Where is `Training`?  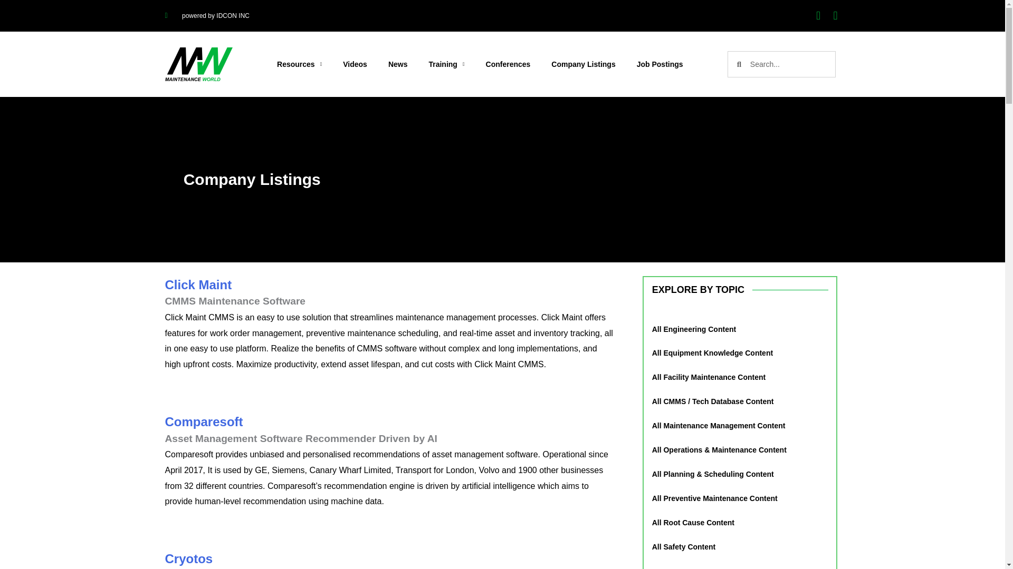 Training is located at coordinates (446, 64).